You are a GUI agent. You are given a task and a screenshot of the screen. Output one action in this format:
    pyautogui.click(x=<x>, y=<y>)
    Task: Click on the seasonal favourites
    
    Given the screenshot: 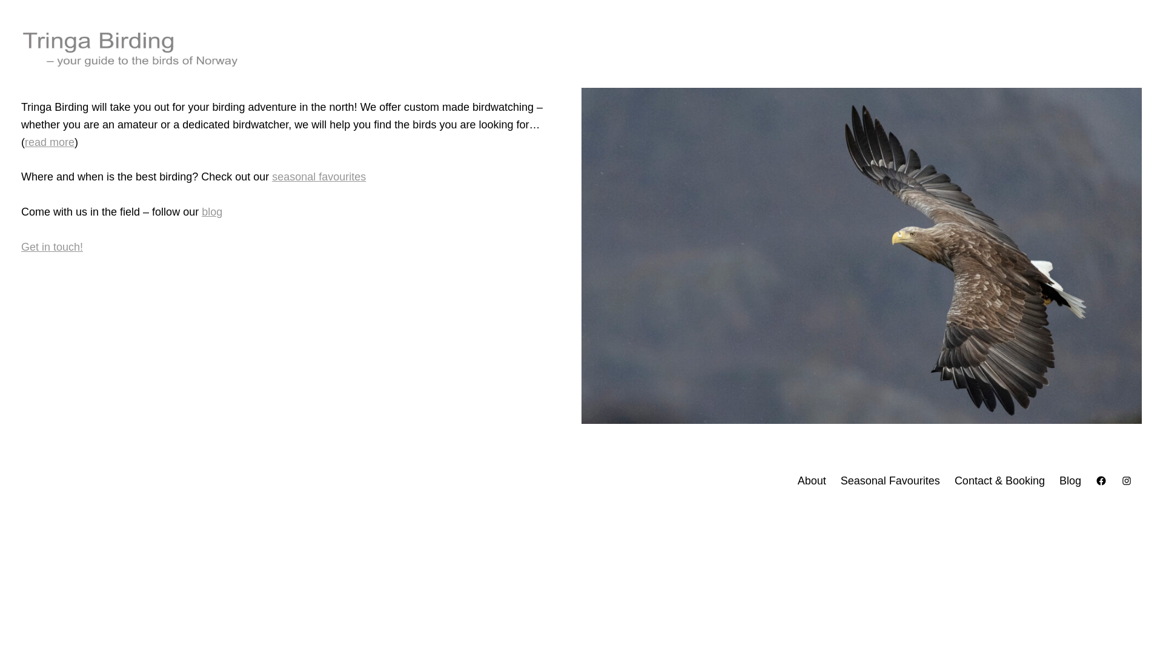 What is the action you would take?
    pyautogui.click(x=319, y=177)
    